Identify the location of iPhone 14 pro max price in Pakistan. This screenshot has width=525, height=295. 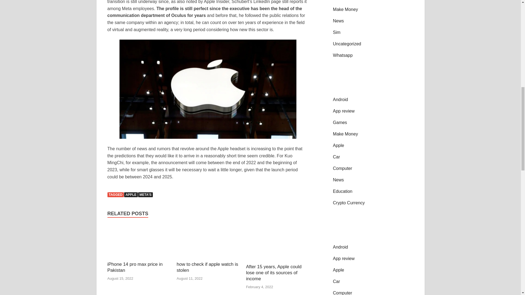
(135, 267).